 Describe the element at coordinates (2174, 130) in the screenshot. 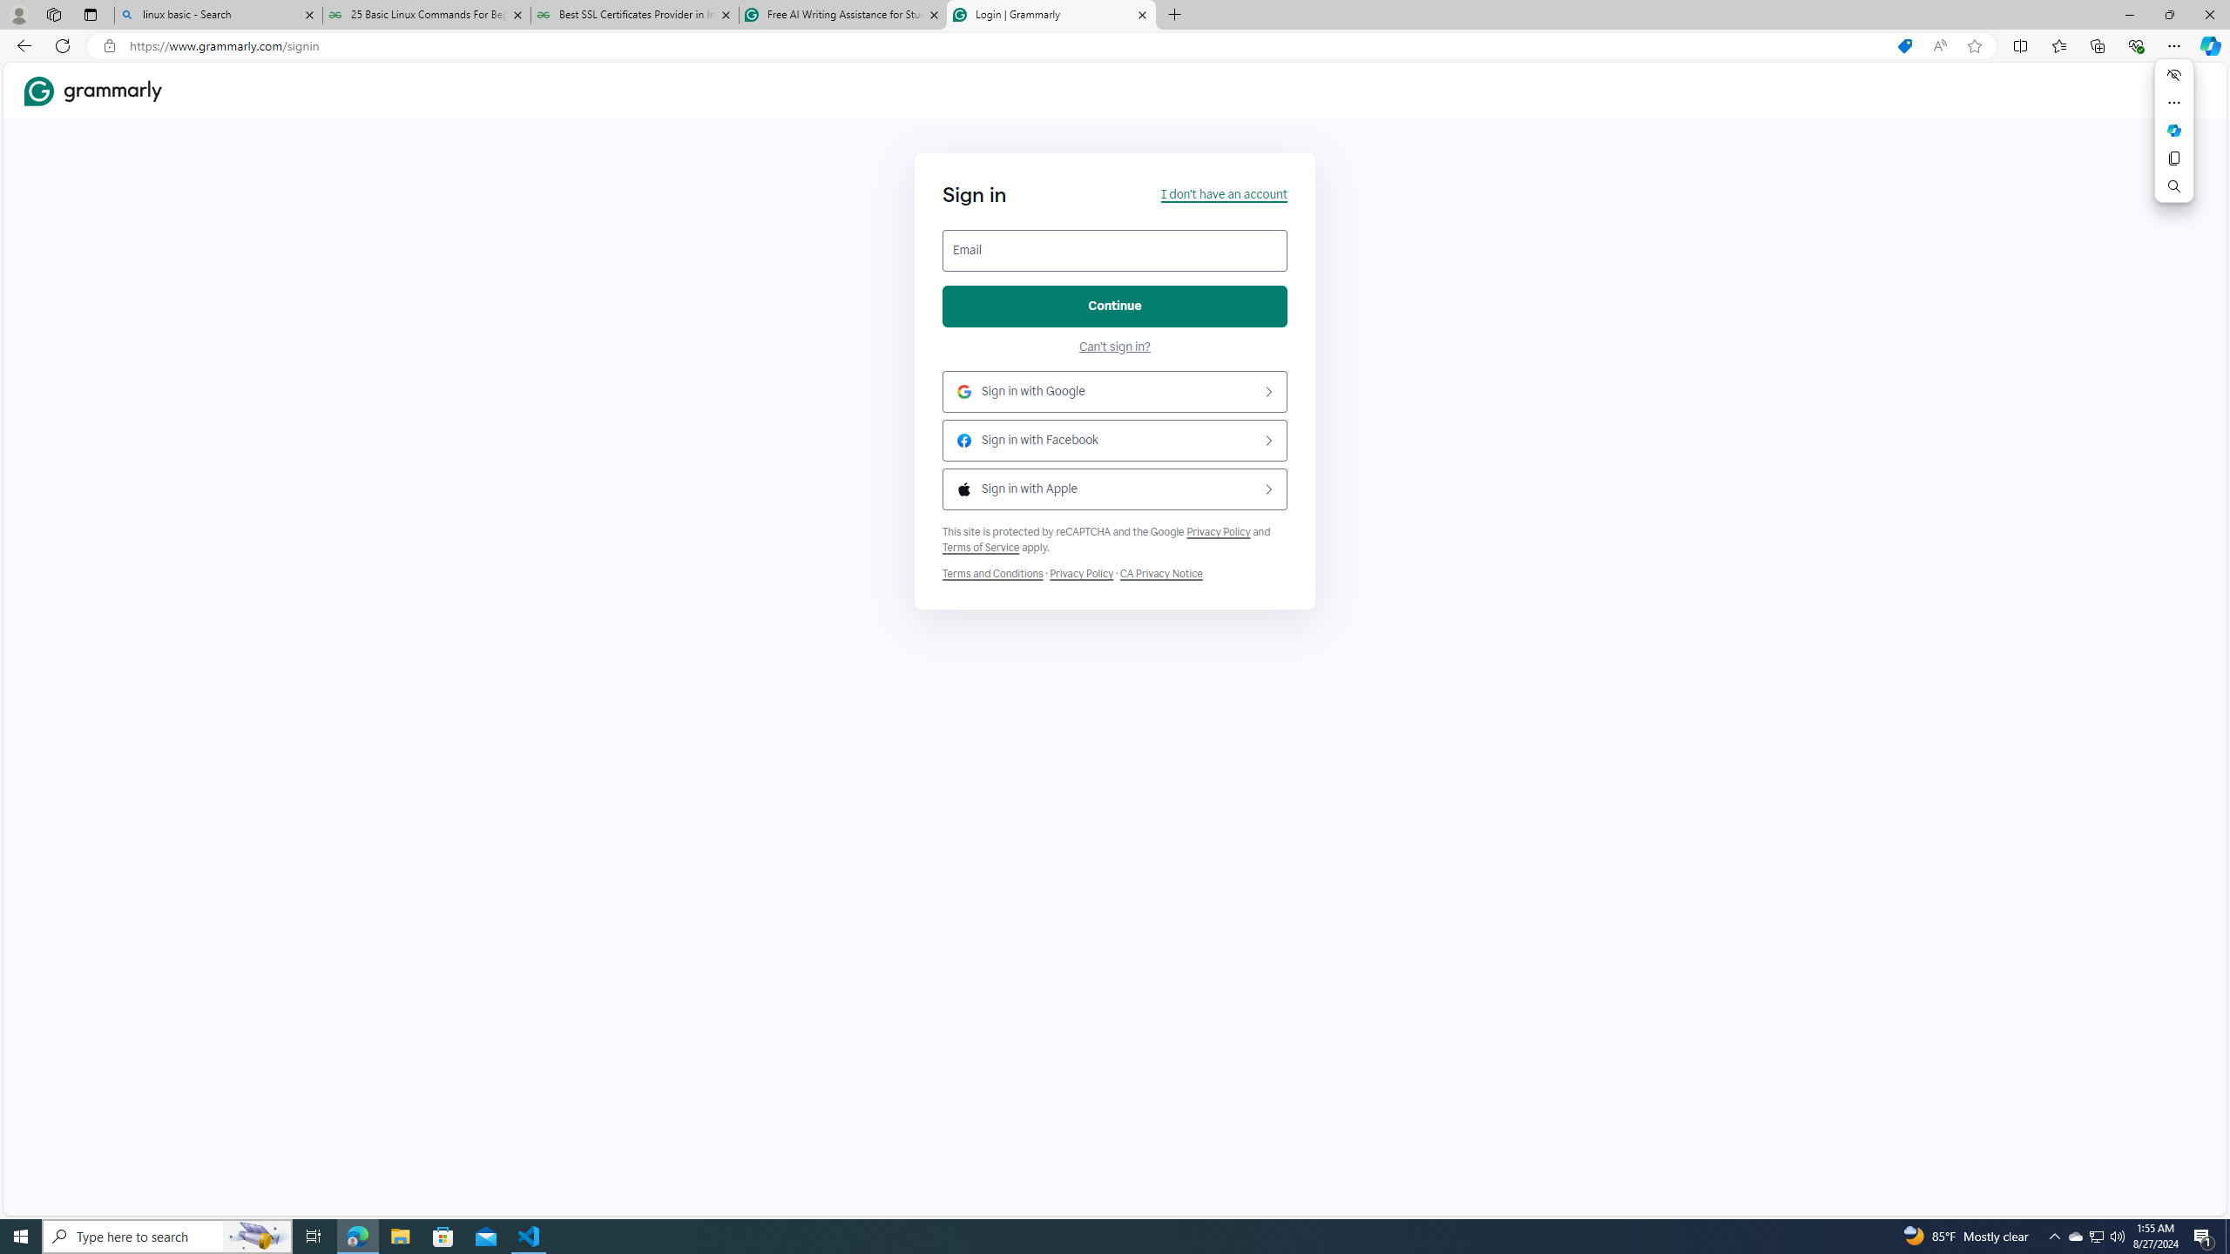

I see `Mini menu on text selection` at that location.